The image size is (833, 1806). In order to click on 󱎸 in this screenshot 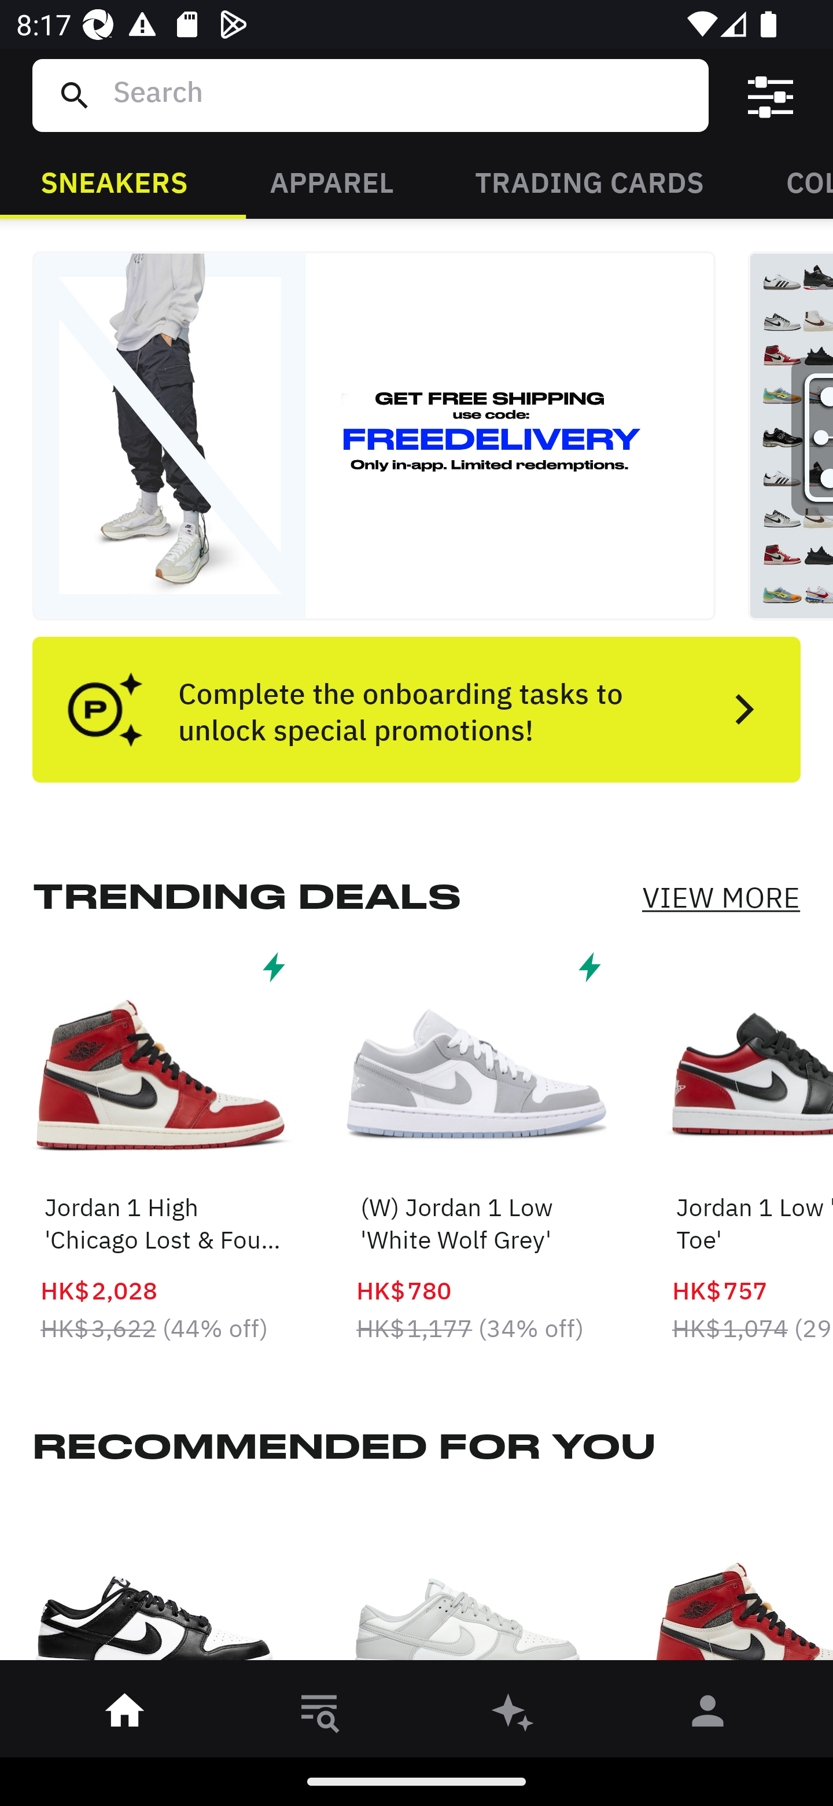, I will do `click(319, 1715)`.